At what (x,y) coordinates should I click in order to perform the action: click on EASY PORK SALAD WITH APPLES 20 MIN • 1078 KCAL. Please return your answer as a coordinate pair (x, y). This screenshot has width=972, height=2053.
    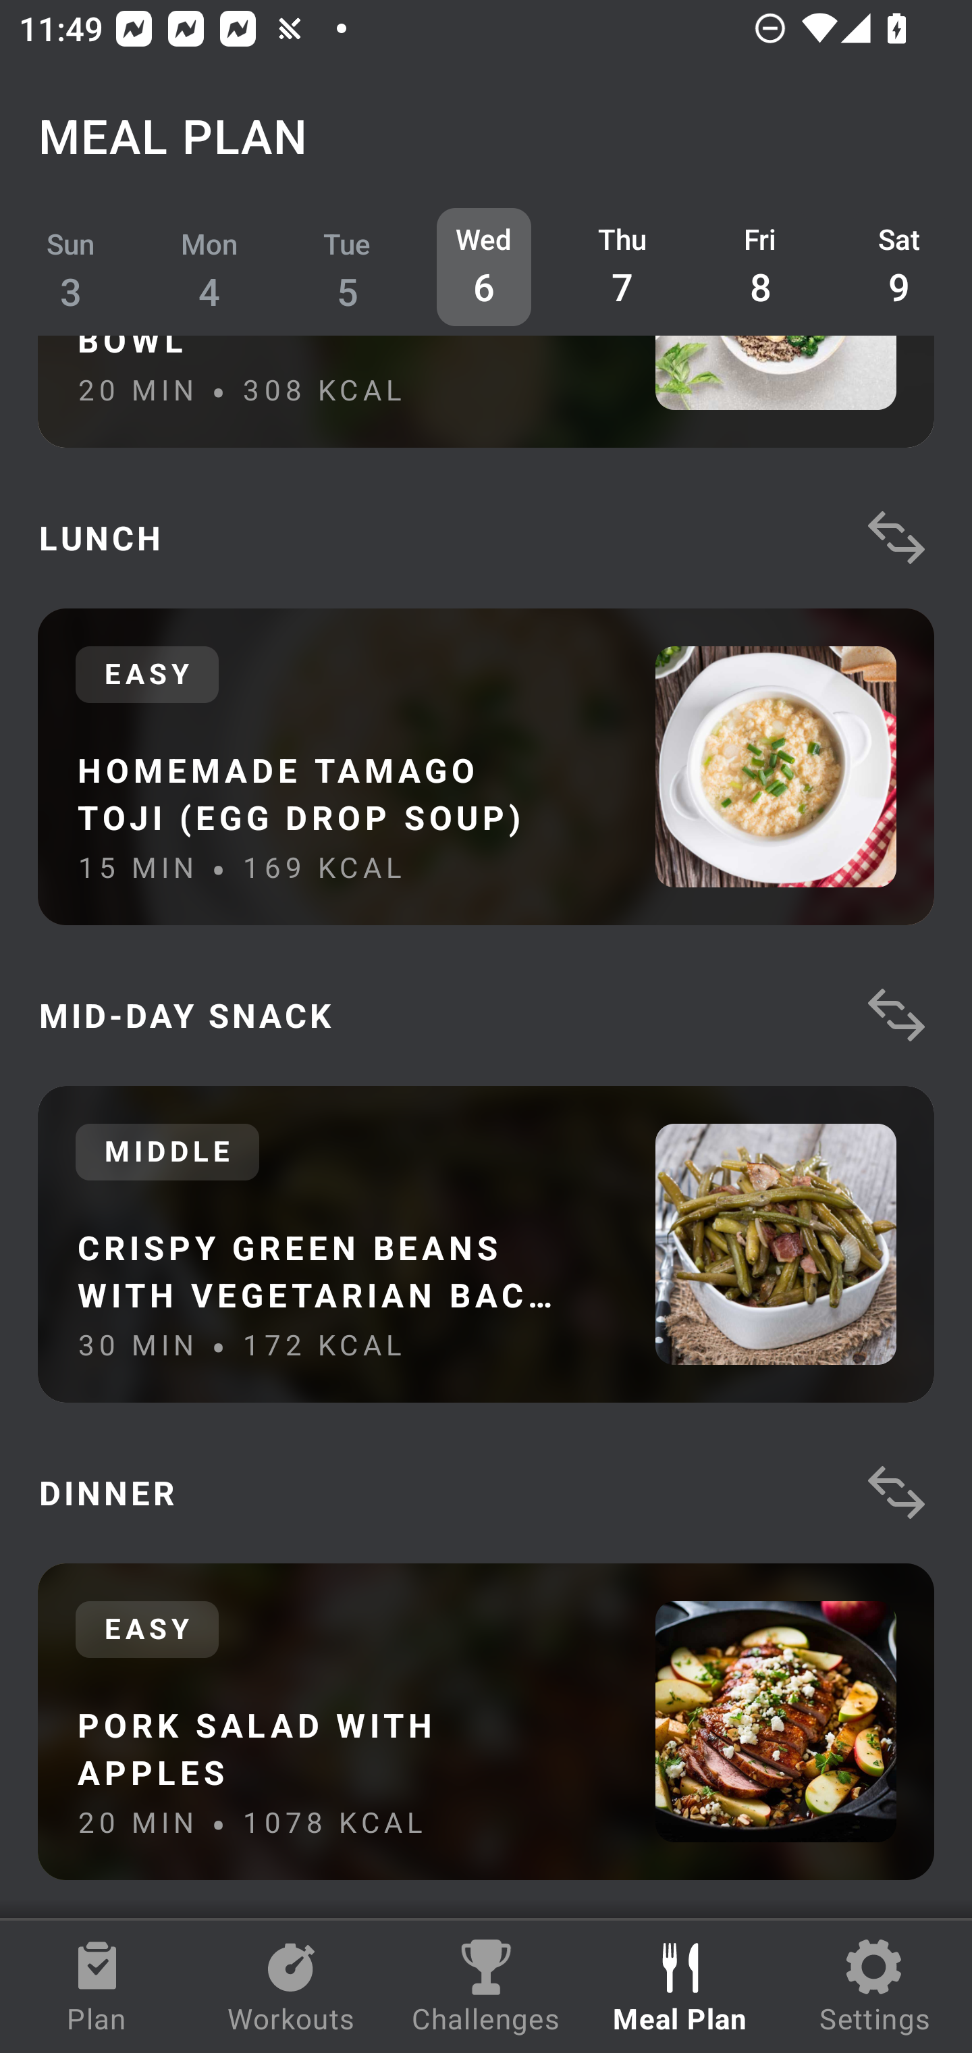
    Looking at the image, I should click on (486, 1722).